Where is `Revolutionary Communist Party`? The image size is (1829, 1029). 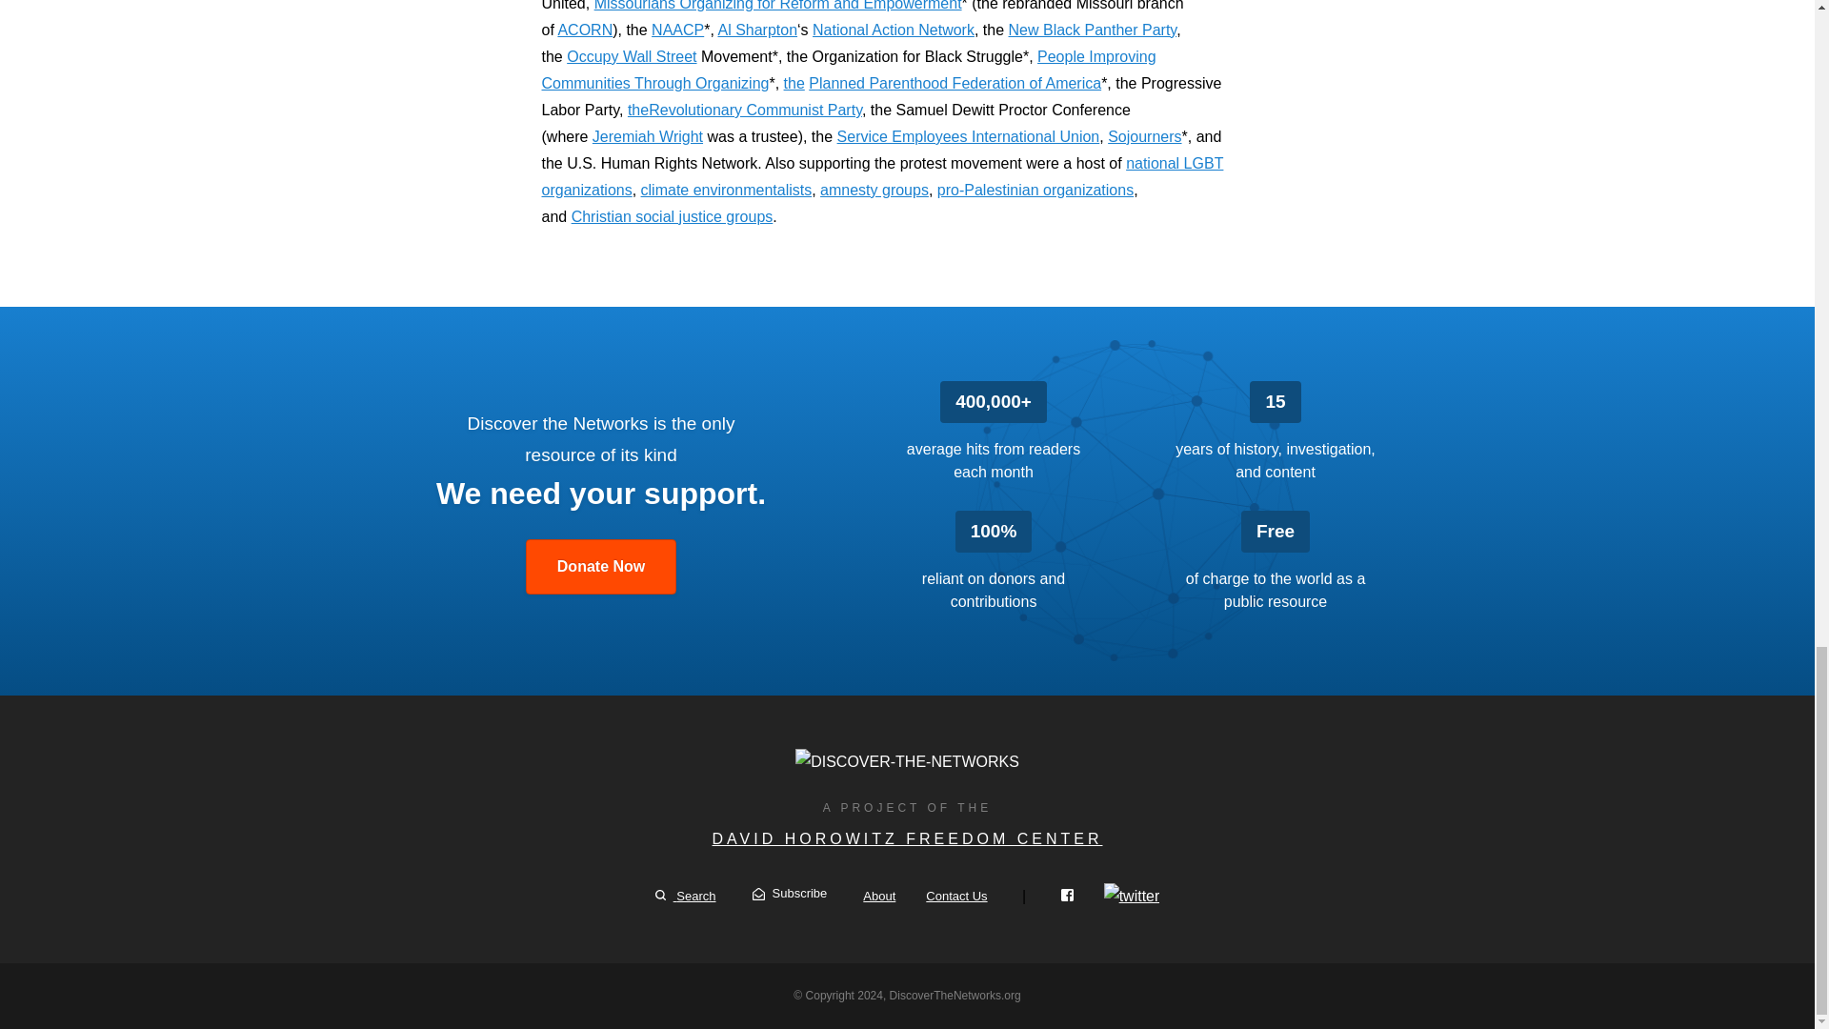 Revolutionary Communist Party is located at coordinates (754, 110).